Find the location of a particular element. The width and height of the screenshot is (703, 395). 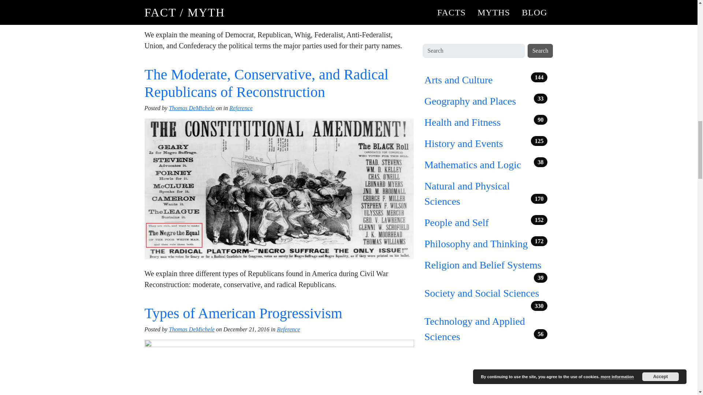

Posts by Thomas DeMichele is located at coordinates (191, 108).